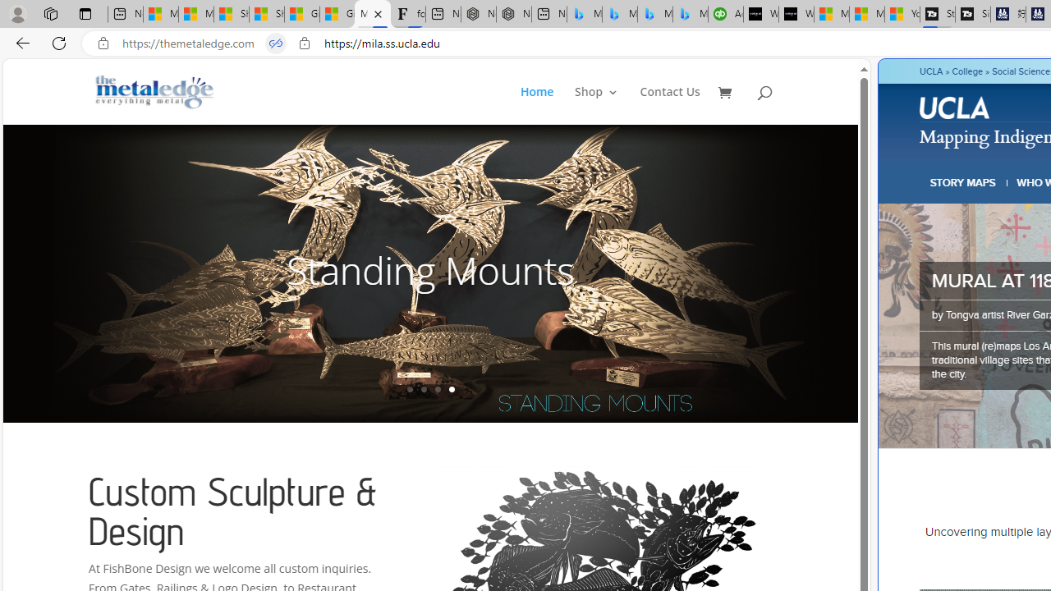 Image resolution: width=1051 pixels, height=591 pixels. Describe the element at coordinates (606, 105) in the screenshot. I see `Shop3` at that location.